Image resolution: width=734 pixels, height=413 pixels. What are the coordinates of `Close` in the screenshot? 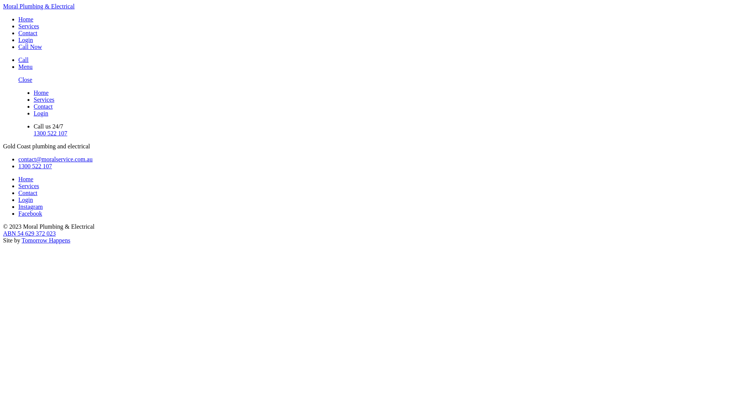 It's located at (25, 80).